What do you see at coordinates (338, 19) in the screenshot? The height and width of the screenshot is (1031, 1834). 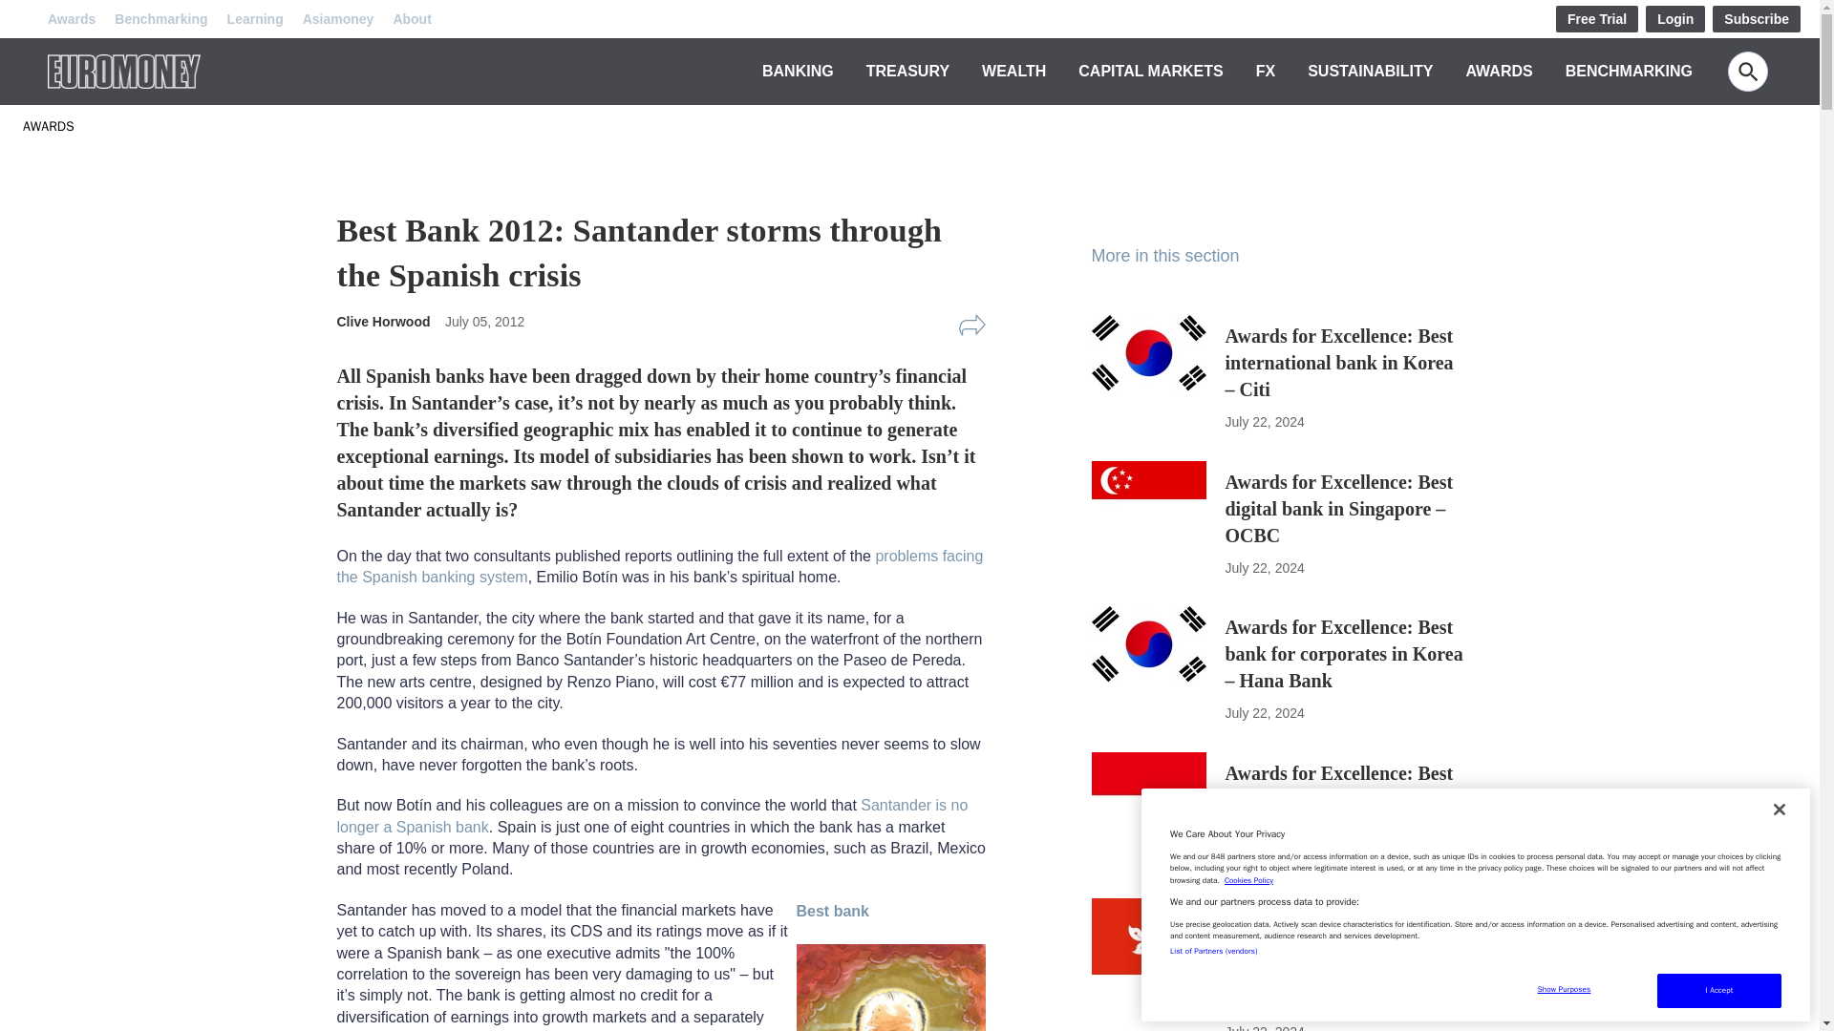 I see `Asiamoney` at bounding box center [338, 19].